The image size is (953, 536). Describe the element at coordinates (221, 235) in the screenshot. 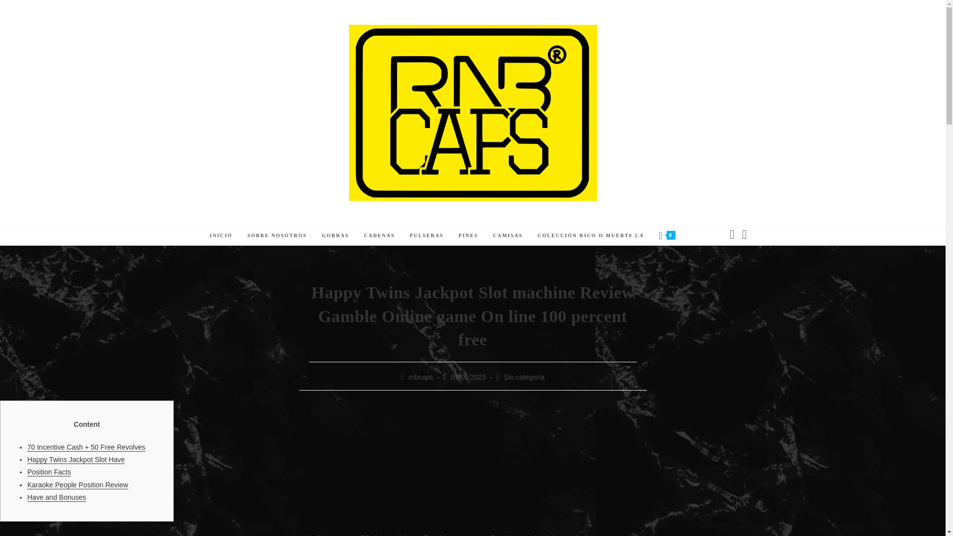

I see `INICIO` at that location.